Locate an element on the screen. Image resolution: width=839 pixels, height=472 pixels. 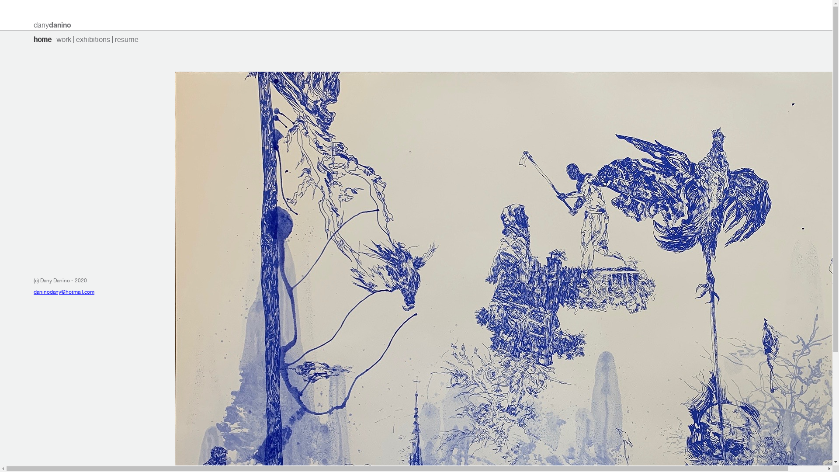
danydanino is located at coordinates (52, 25).